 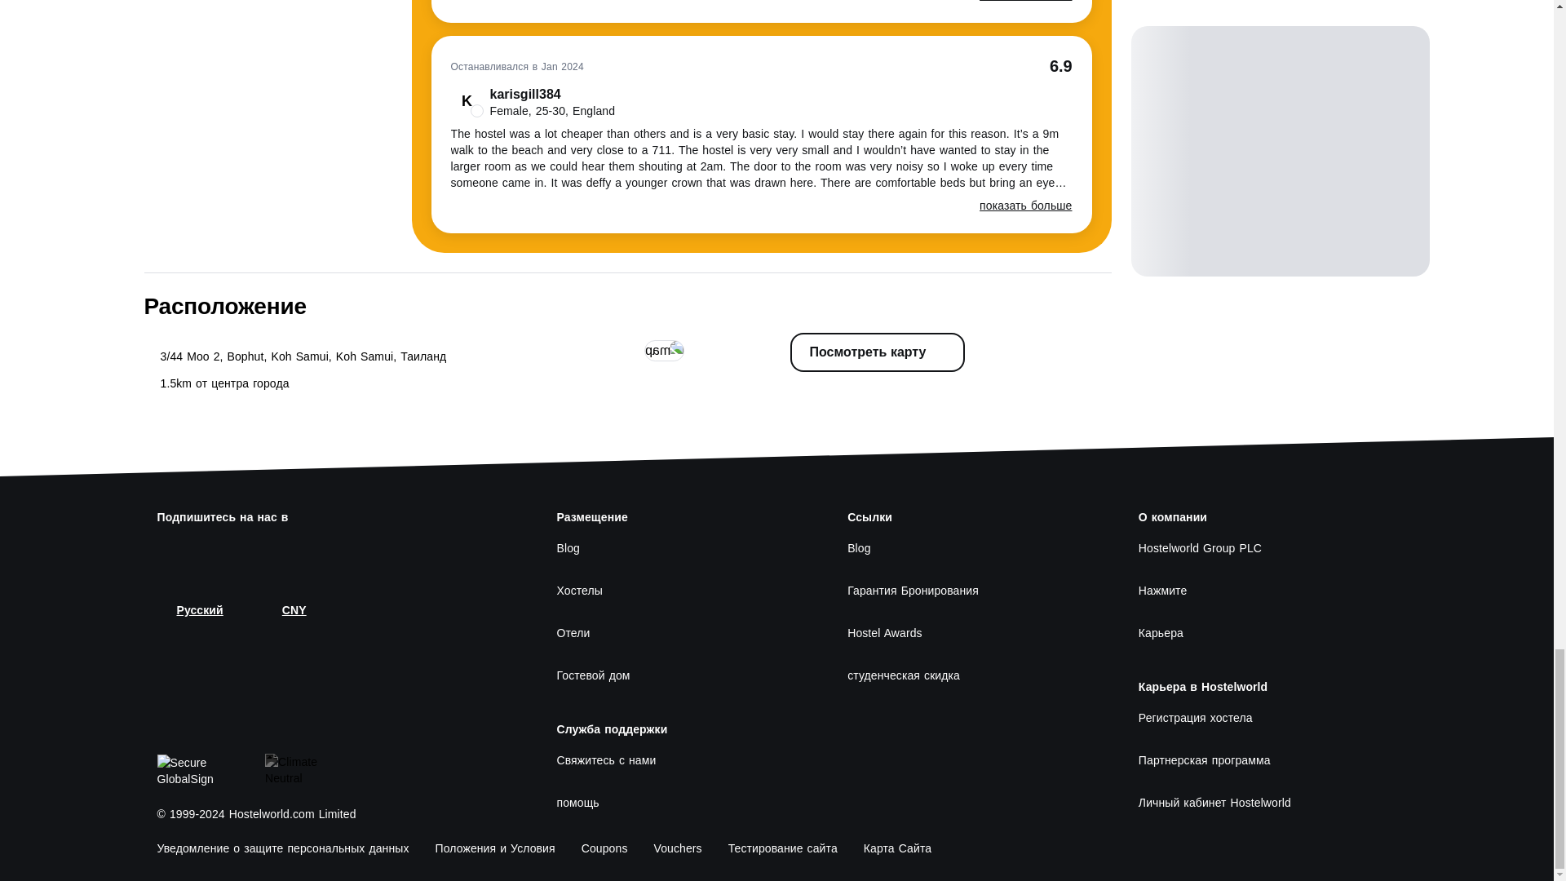 What do you see at coordinates (284, 610) in the screenshot?
I see `CNY` at bounding box center [284, 610].